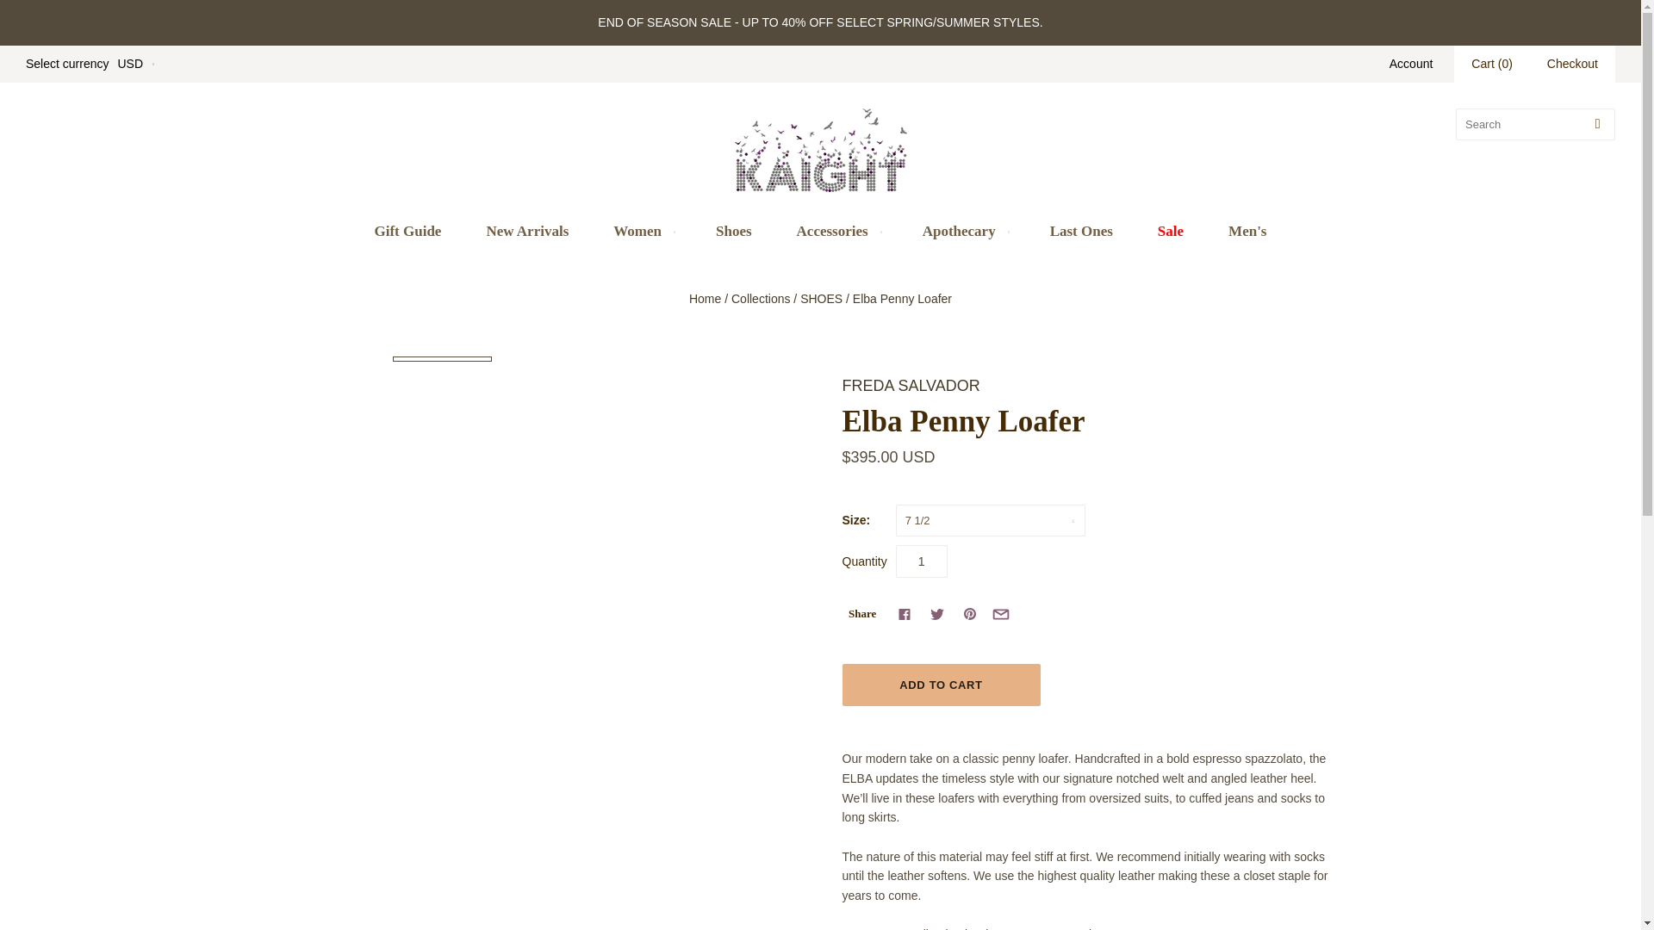 This screenshot has width=1654, height=930. What do you see at coordinates (1080, 231) in the screenshot?
I see `Last Ones` at bounding box center [1080, 231].